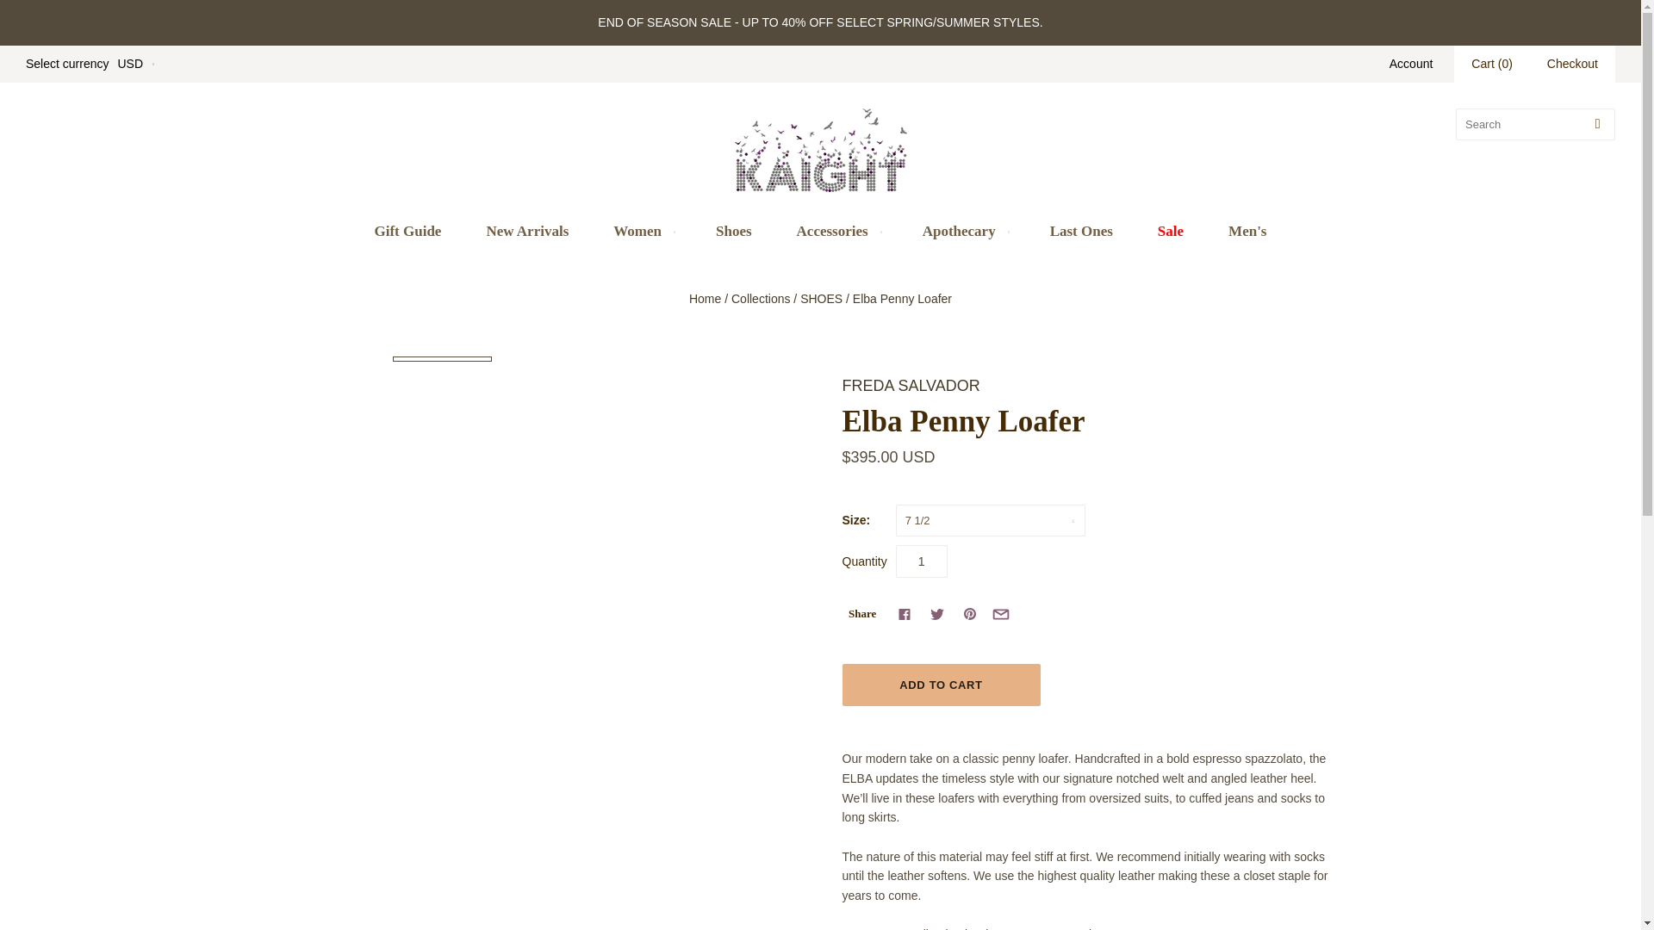 This screenshot has width=1654, height=930. What do you see at coordinates (1080, 231) in the screenshot?
I see `Last Ones` at bounding box center [1080, 231].